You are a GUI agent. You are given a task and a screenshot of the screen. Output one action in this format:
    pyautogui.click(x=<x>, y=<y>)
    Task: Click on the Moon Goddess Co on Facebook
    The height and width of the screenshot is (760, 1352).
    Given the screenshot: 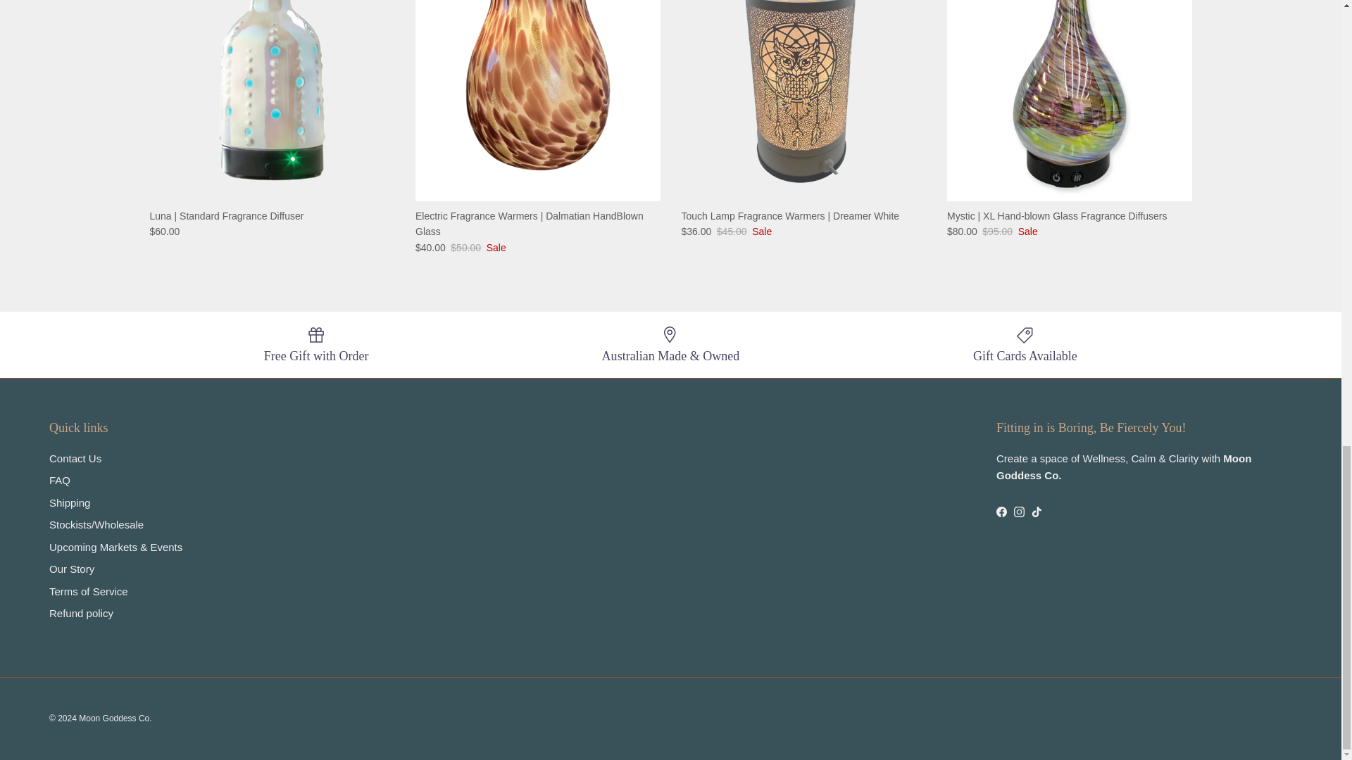 What is the action you would take?
    pyautogui.click(x=1001, y=512)
    